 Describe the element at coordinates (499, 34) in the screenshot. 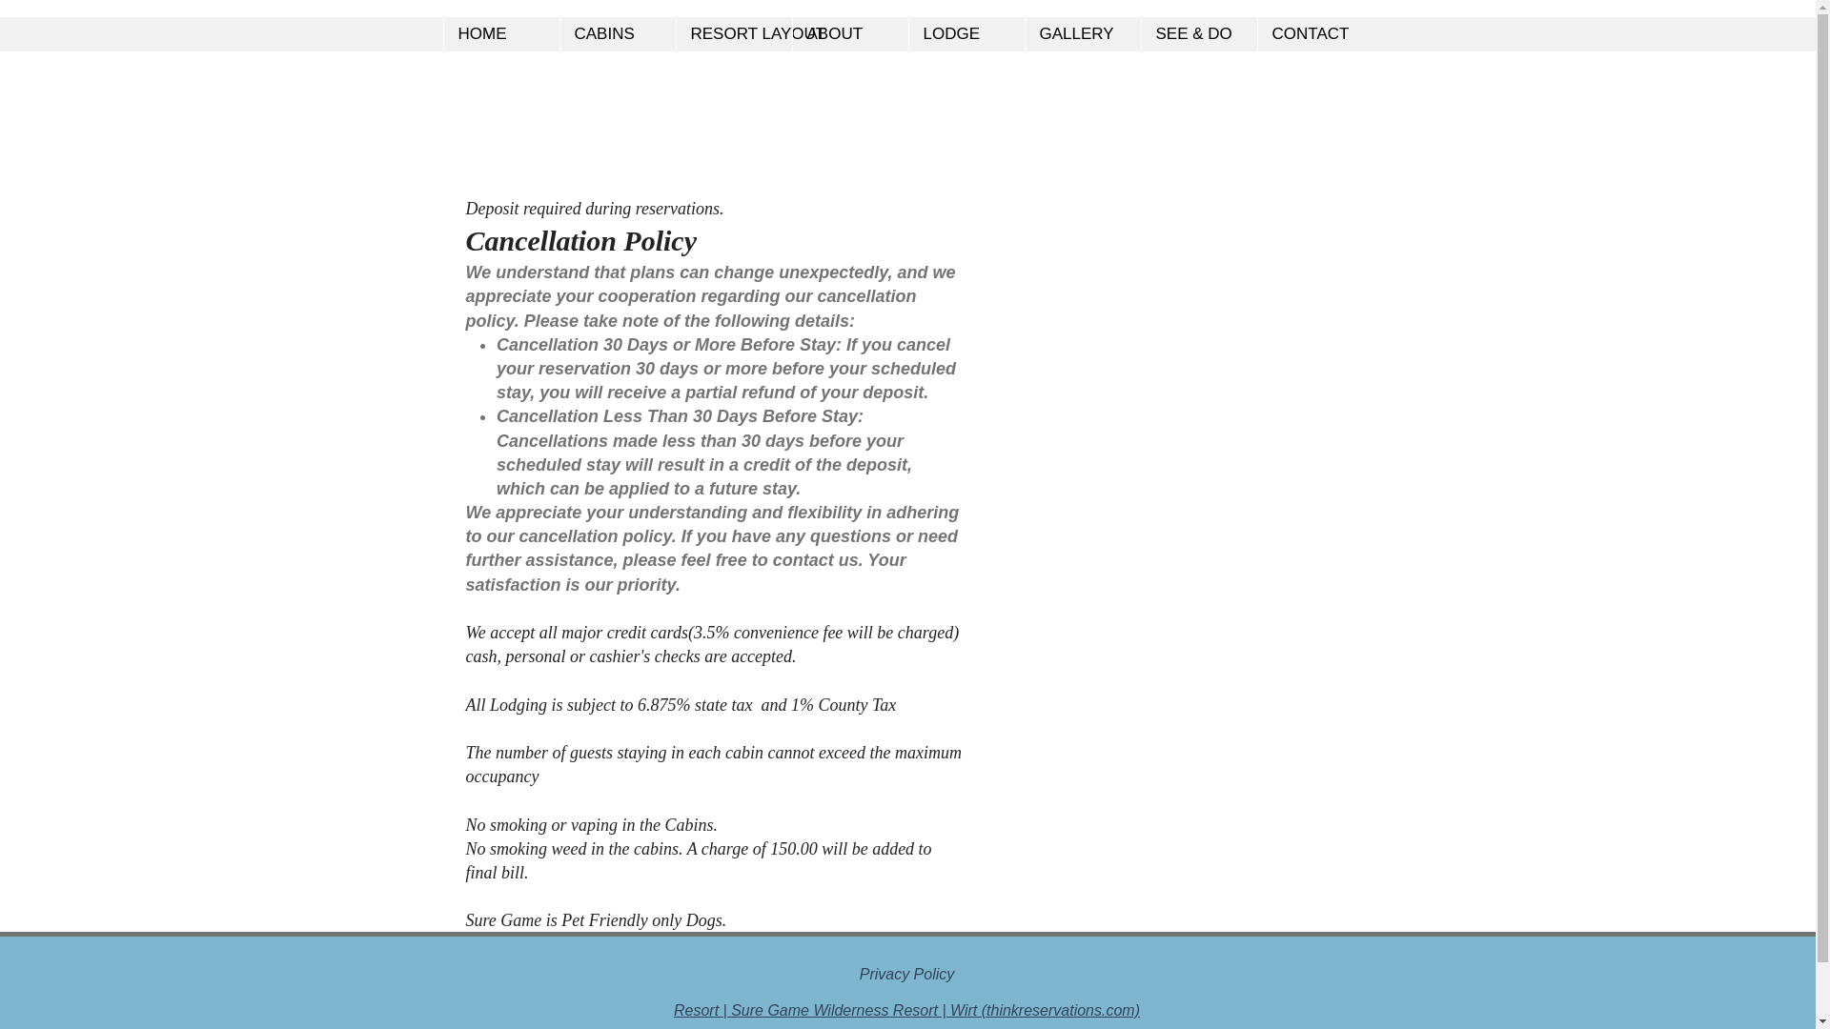

I see `HOME` at that location.